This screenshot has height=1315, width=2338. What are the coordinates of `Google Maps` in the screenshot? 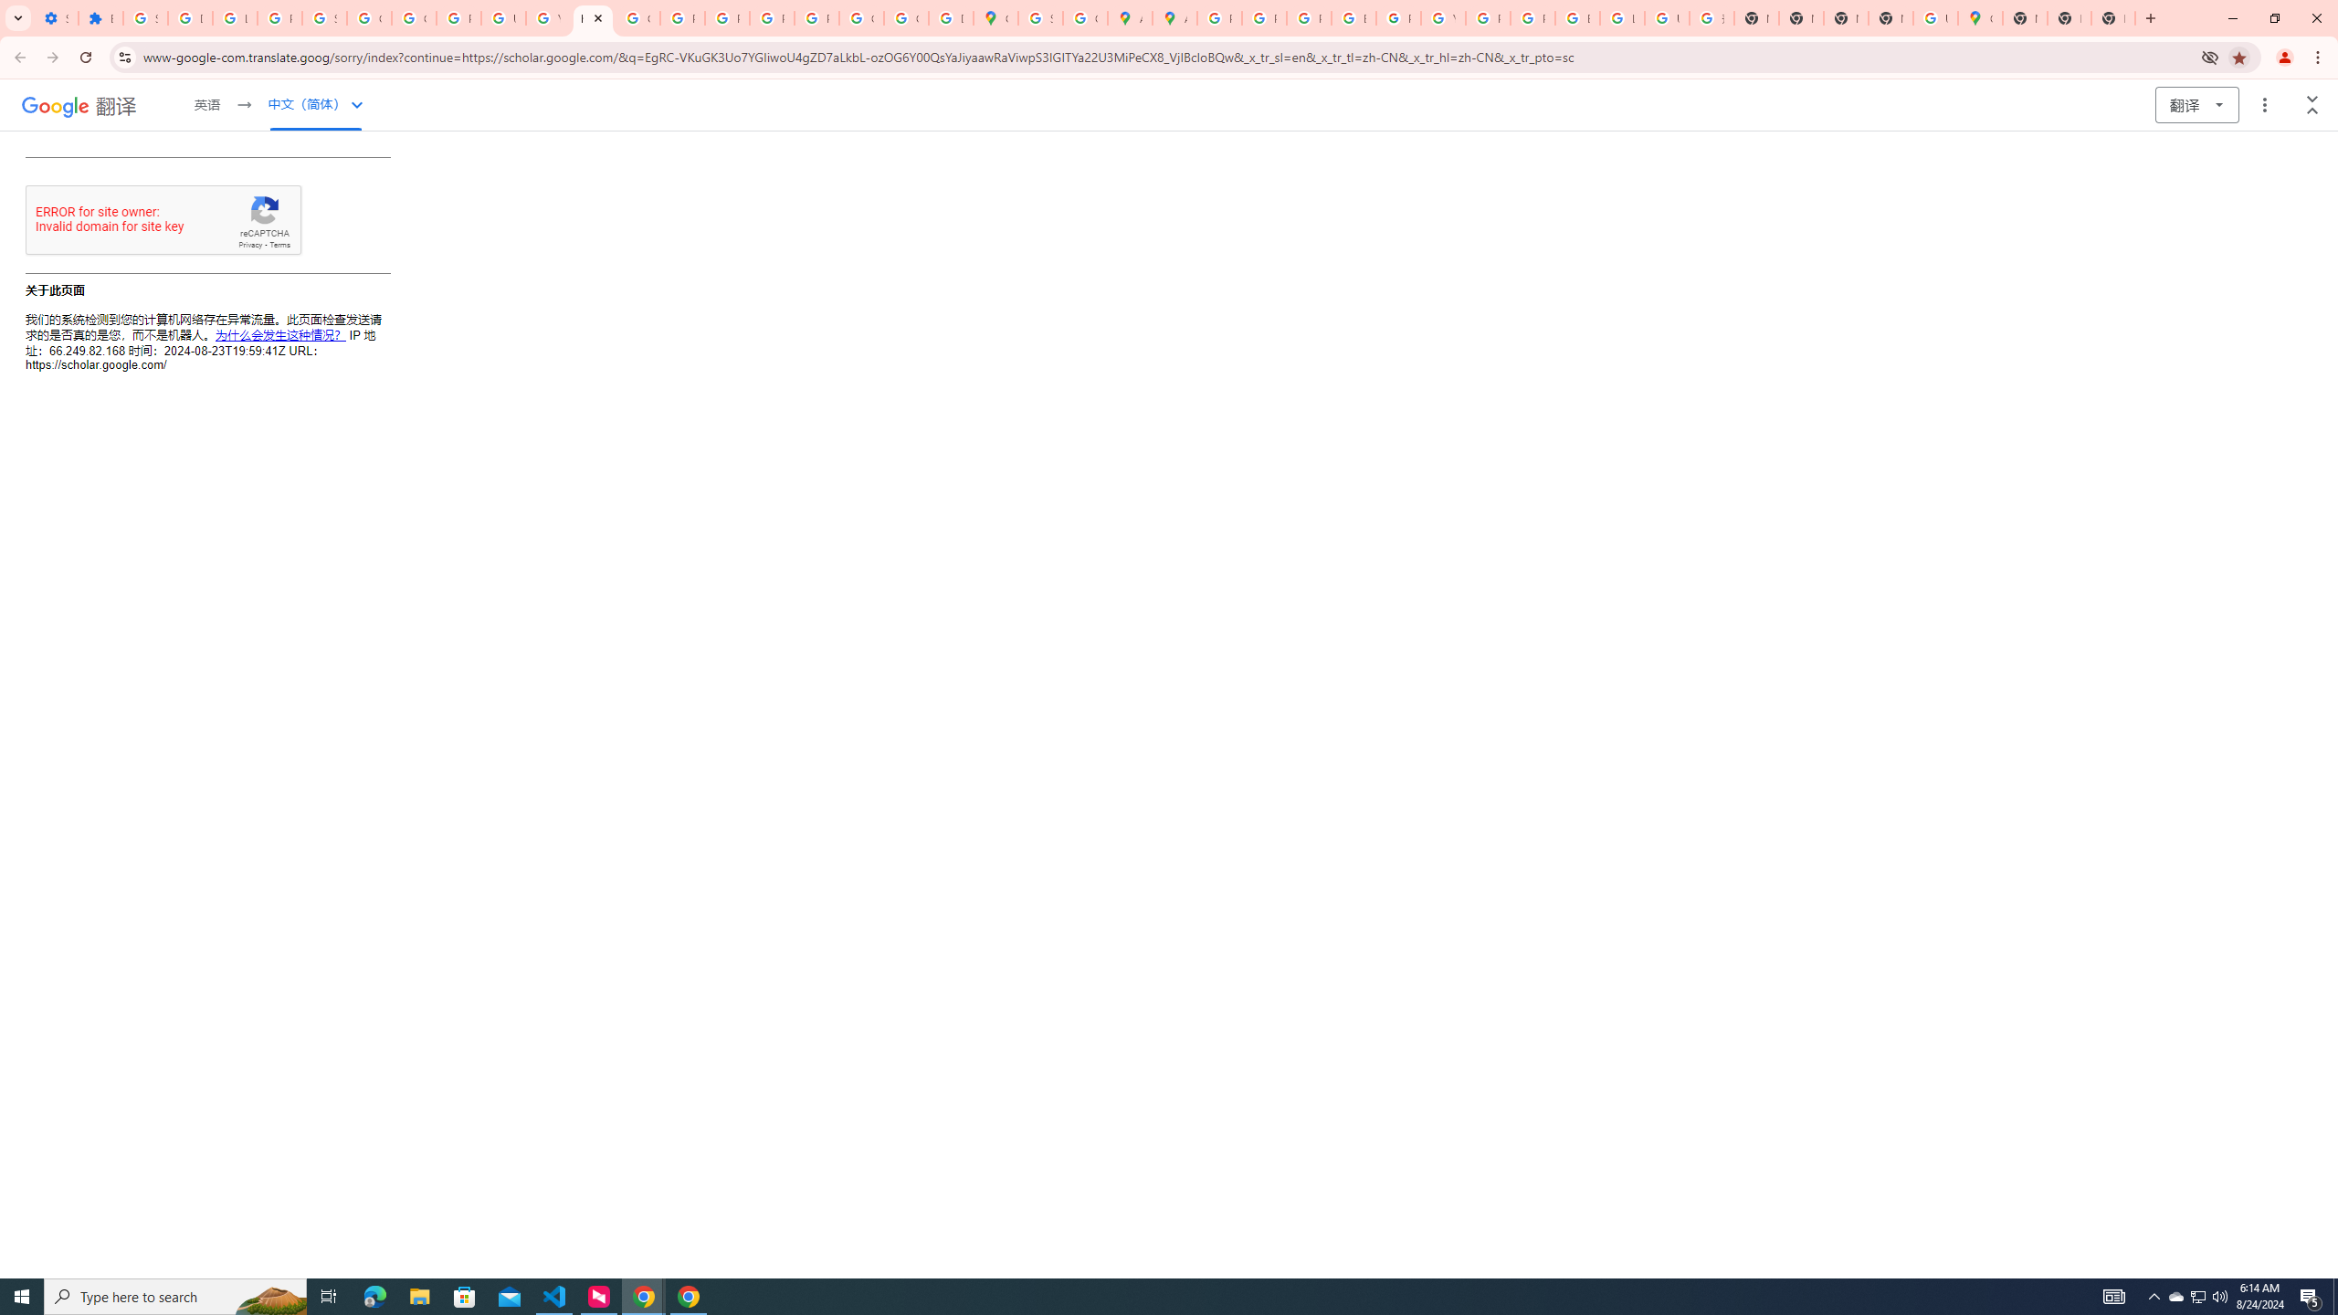 It's located at (995, 18).